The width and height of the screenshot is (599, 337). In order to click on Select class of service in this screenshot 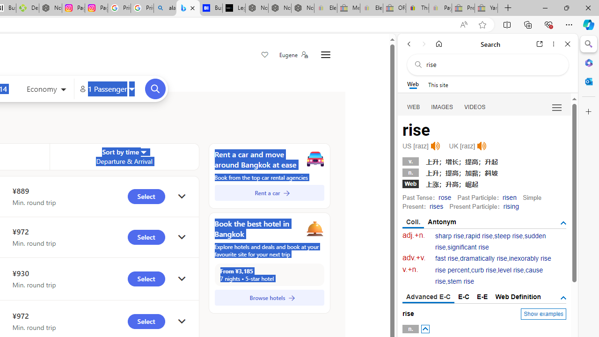, I will do `click(46, 90)`.